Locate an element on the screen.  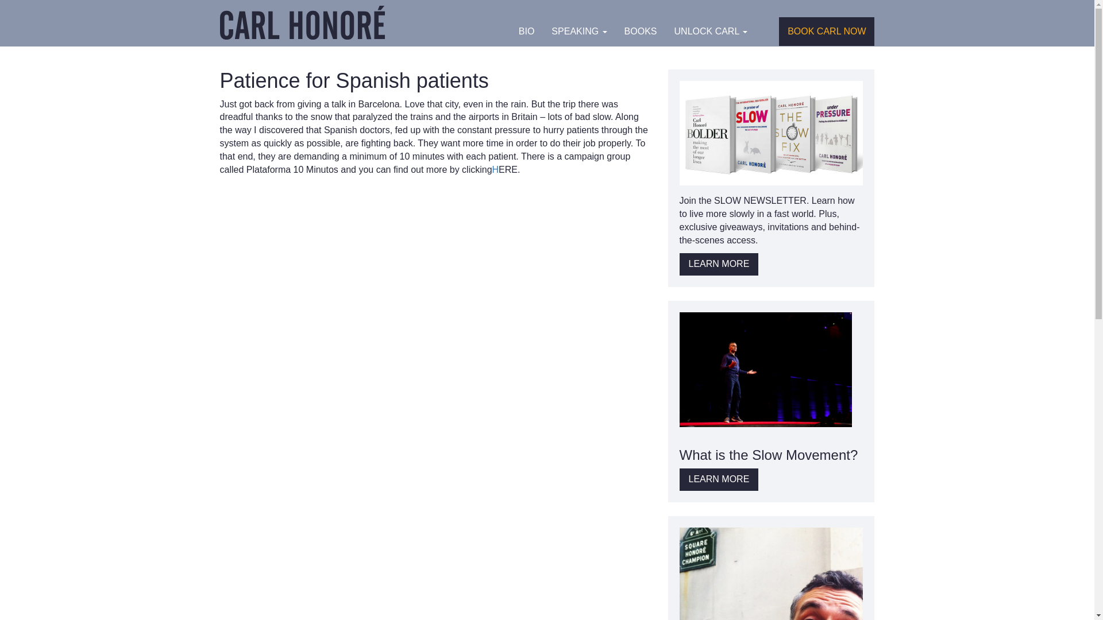
H is located at coordinates (495, 169).